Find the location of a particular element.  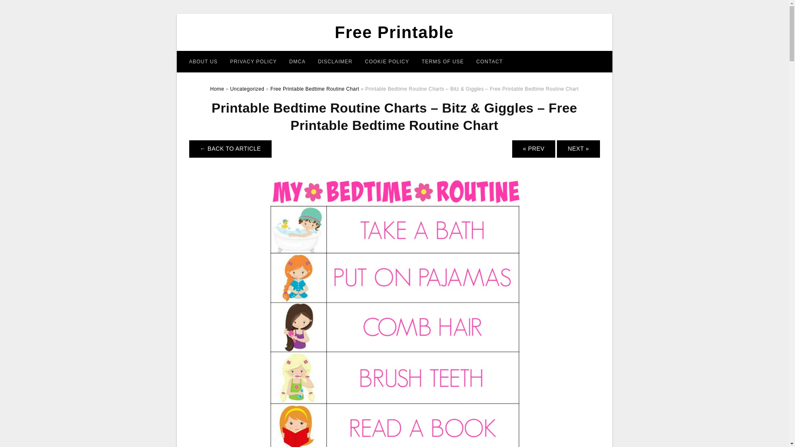

DMCA is located at coordinates (297, 61).